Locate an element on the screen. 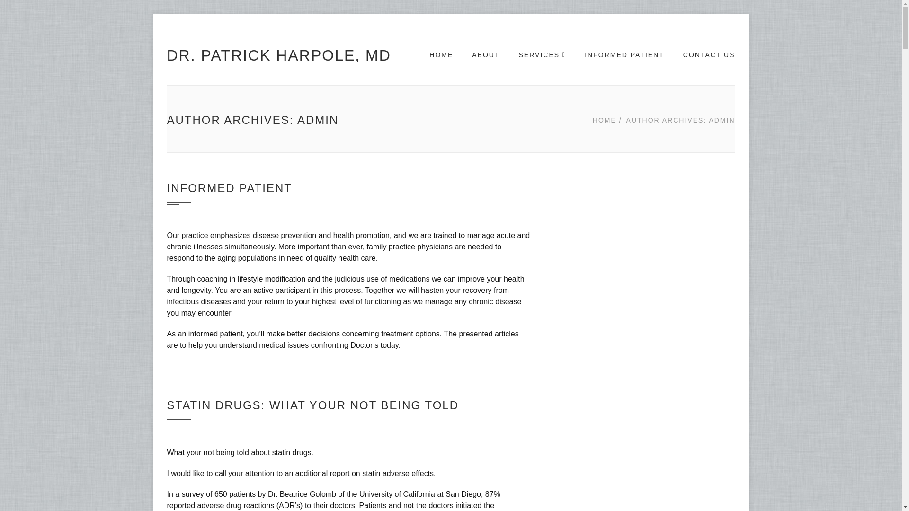 The image size is (909, 511). INFORMED PATIENT is located at coordinates (229, 188).